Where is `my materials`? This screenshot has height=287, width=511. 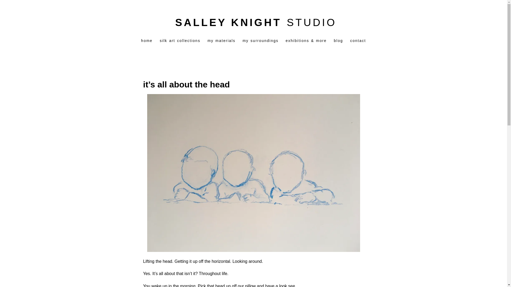 my materials is located at coordinates (221, 40).